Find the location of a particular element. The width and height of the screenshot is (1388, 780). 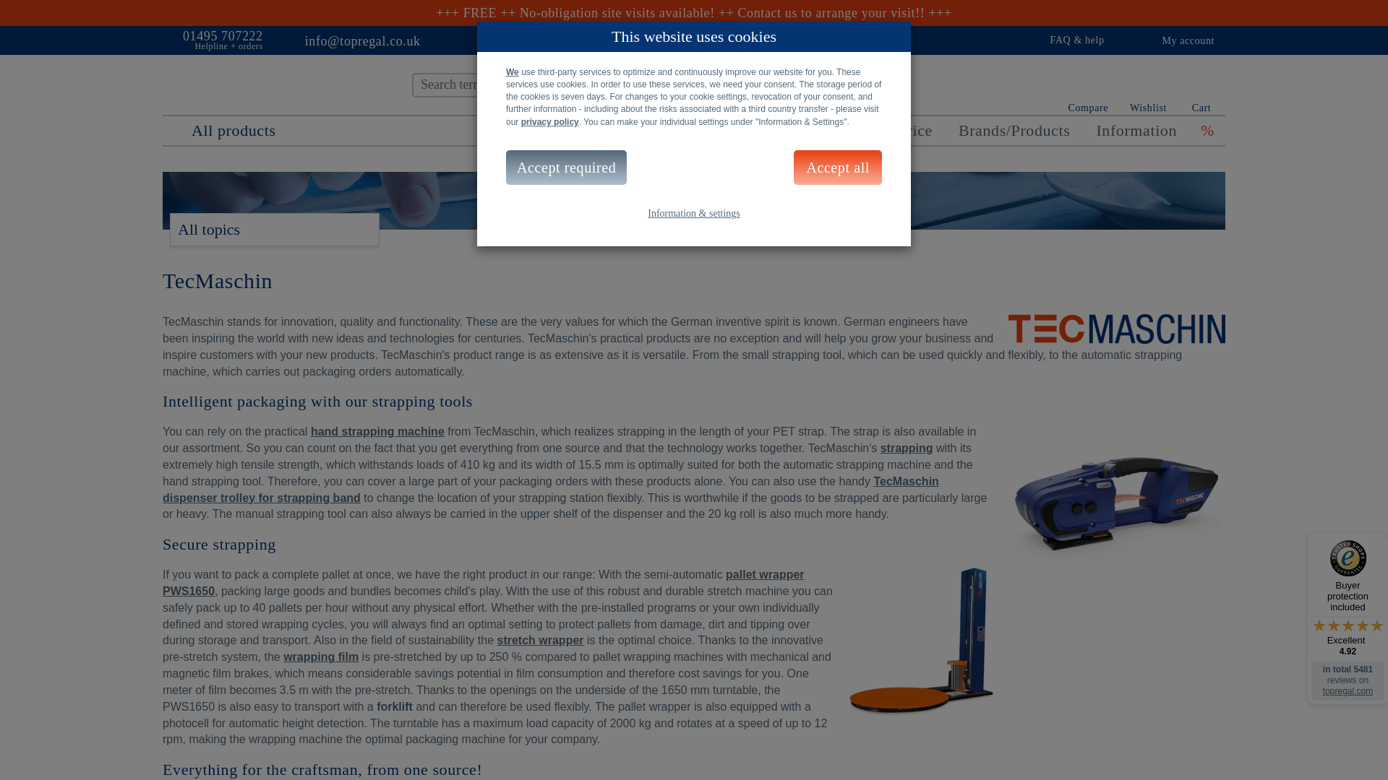

privacy policy is located at coordinates (549, 122).